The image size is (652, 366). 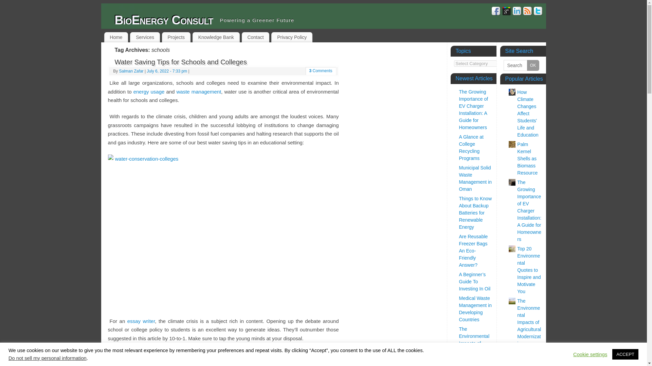 I want to click on essay writer, so click(x=141, y=321).